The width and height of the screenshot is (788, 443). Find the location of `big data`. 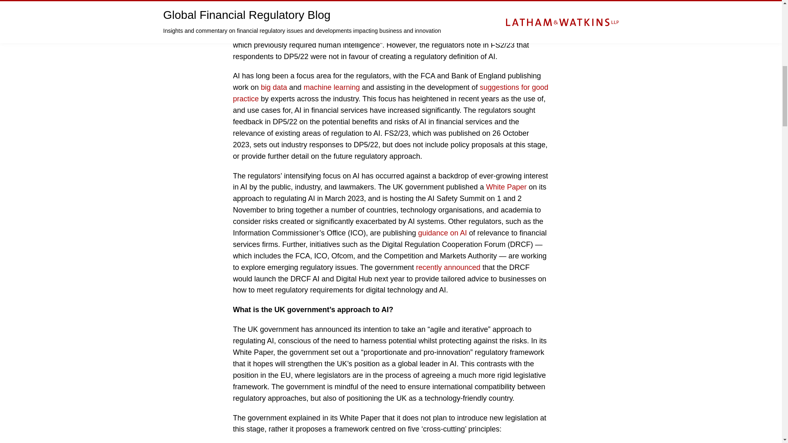

big data is located at coordinates (274, 87).